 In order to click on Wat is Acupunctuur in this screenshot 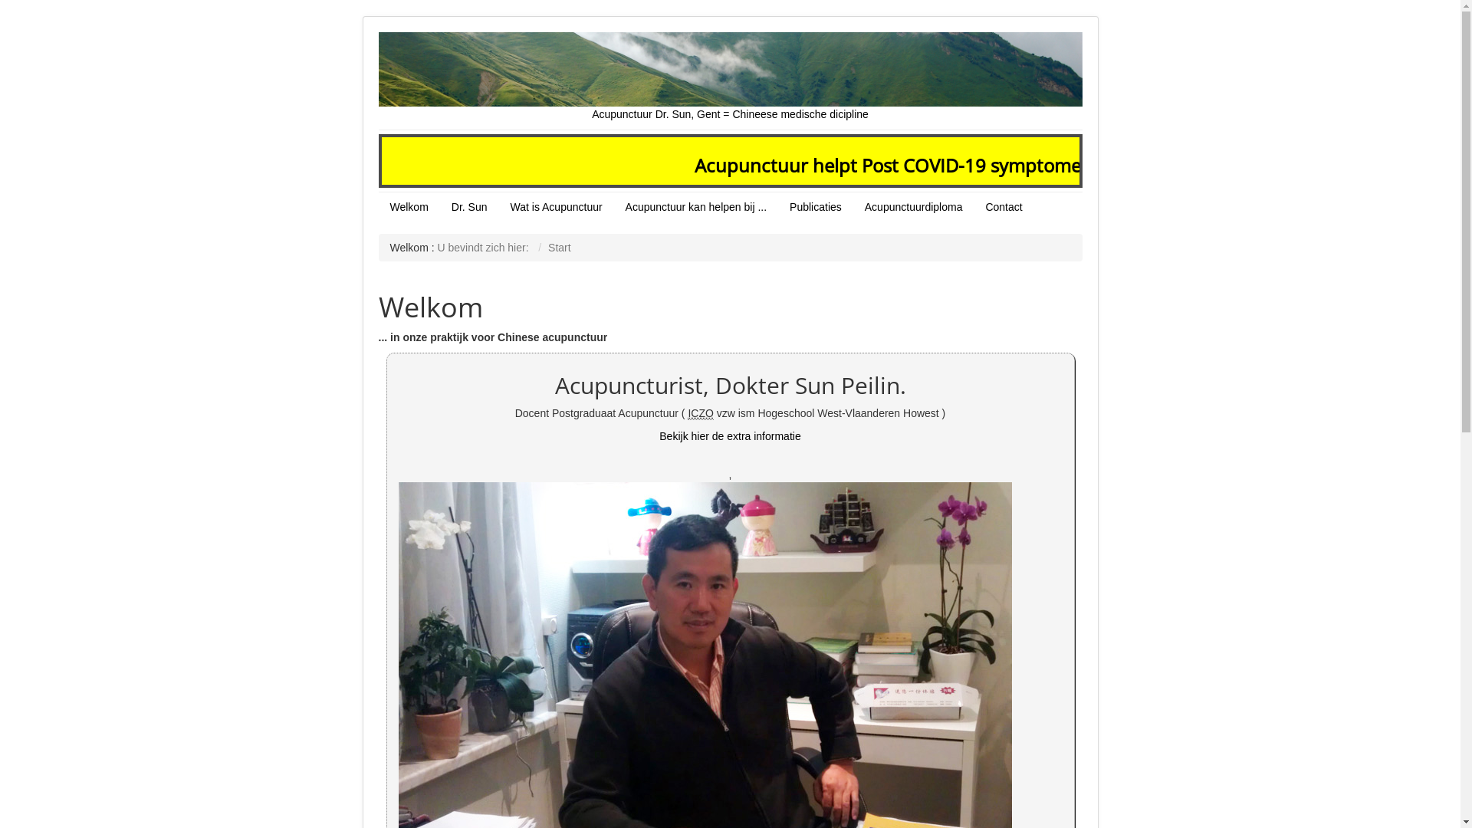, I will do `click(557, 207)`.